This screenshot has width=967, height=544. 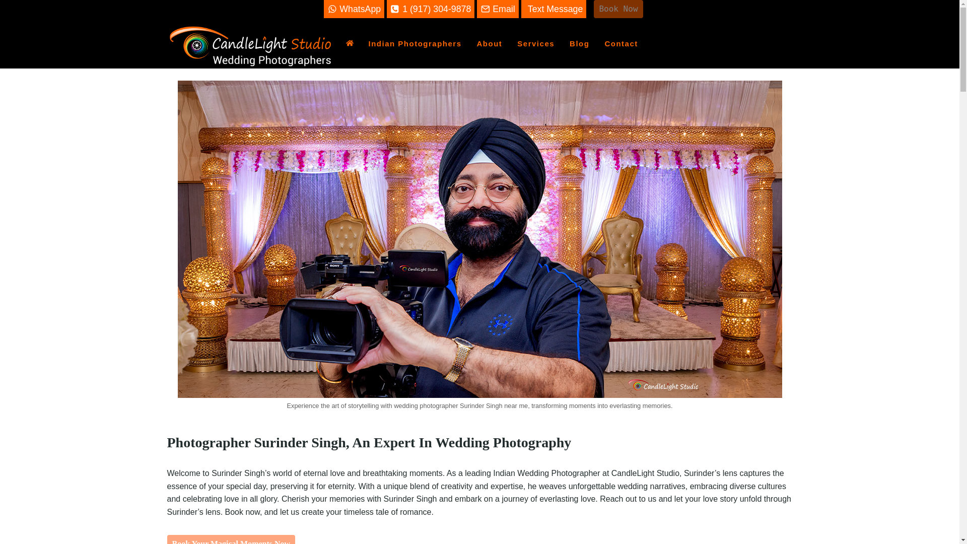 I want to click on WhatsApp, so click(x=354, y=9).